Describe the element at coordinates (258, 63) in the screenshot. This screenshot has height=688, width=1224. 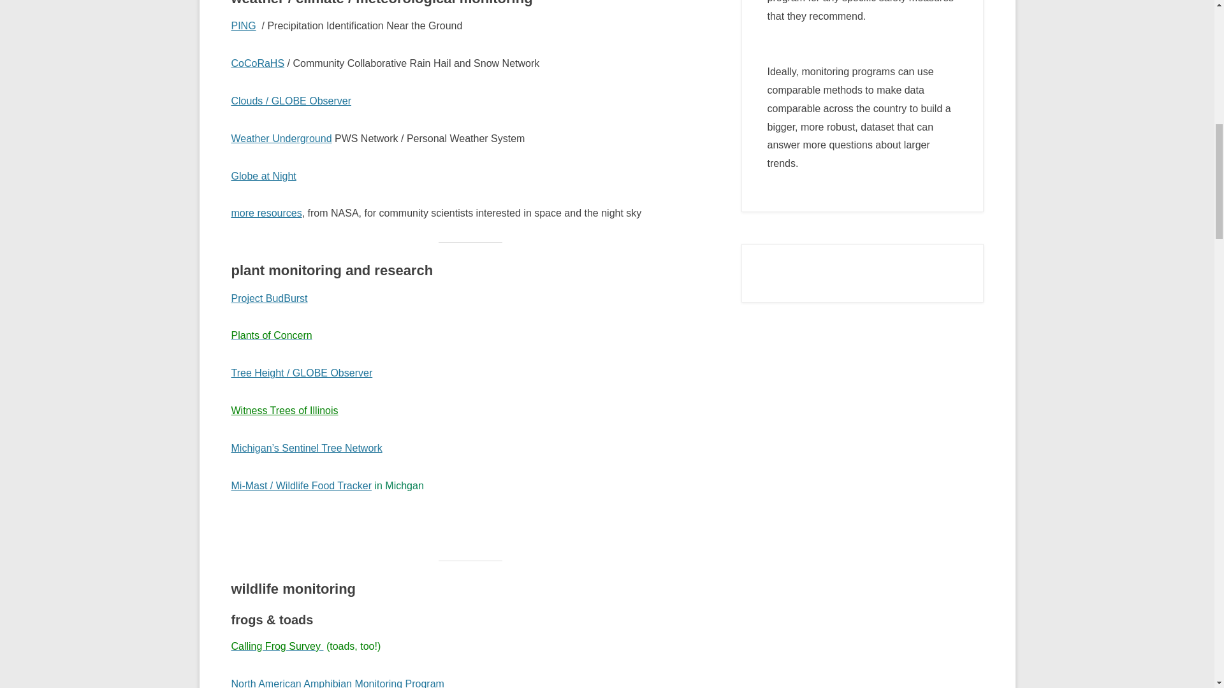
I see `CoCoRaHS` at that location.